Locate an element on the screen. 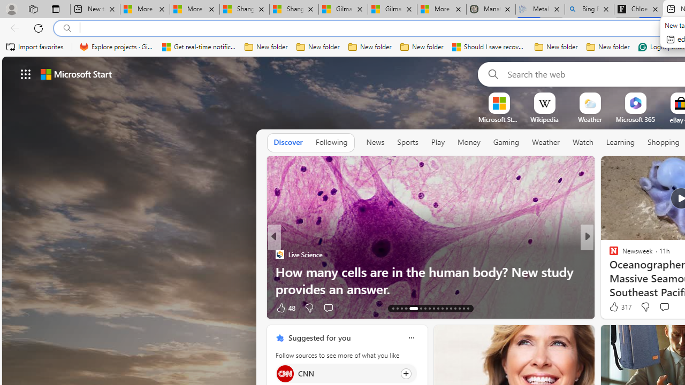 The height and width of the screenshot is (385, 685). 479 Like is located at coordinates (616, 307).